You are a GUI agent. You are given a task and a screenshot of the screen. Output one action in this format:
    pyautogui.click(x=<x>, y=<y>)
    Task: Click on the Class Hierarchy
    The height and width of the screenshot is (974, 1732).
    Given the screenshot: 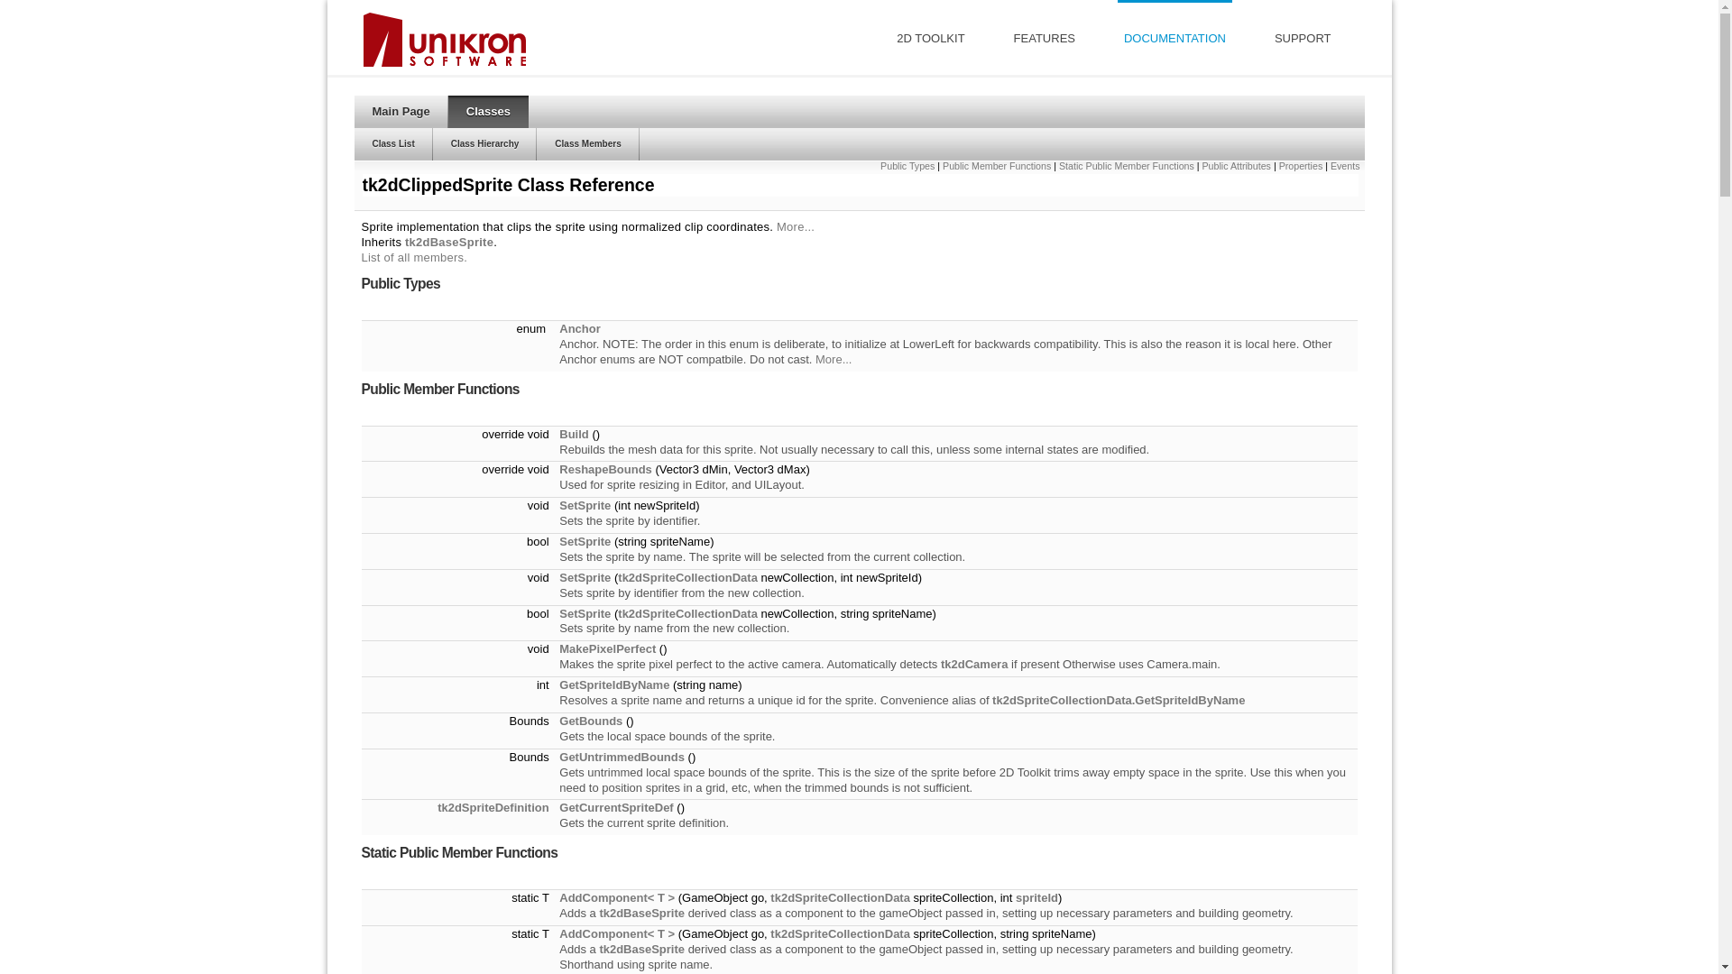 What is the action you would take?
    pyautogui.click(x=485, y=144)
    